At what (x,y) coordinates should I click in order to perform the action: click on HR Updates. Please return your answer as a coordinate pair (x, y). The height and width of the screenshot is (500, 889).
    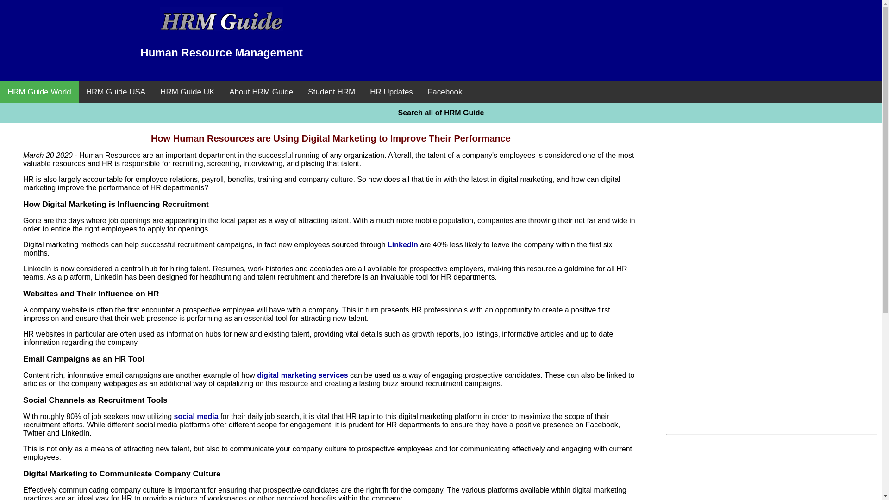
    Looking at the image, I should click on (392, 92).